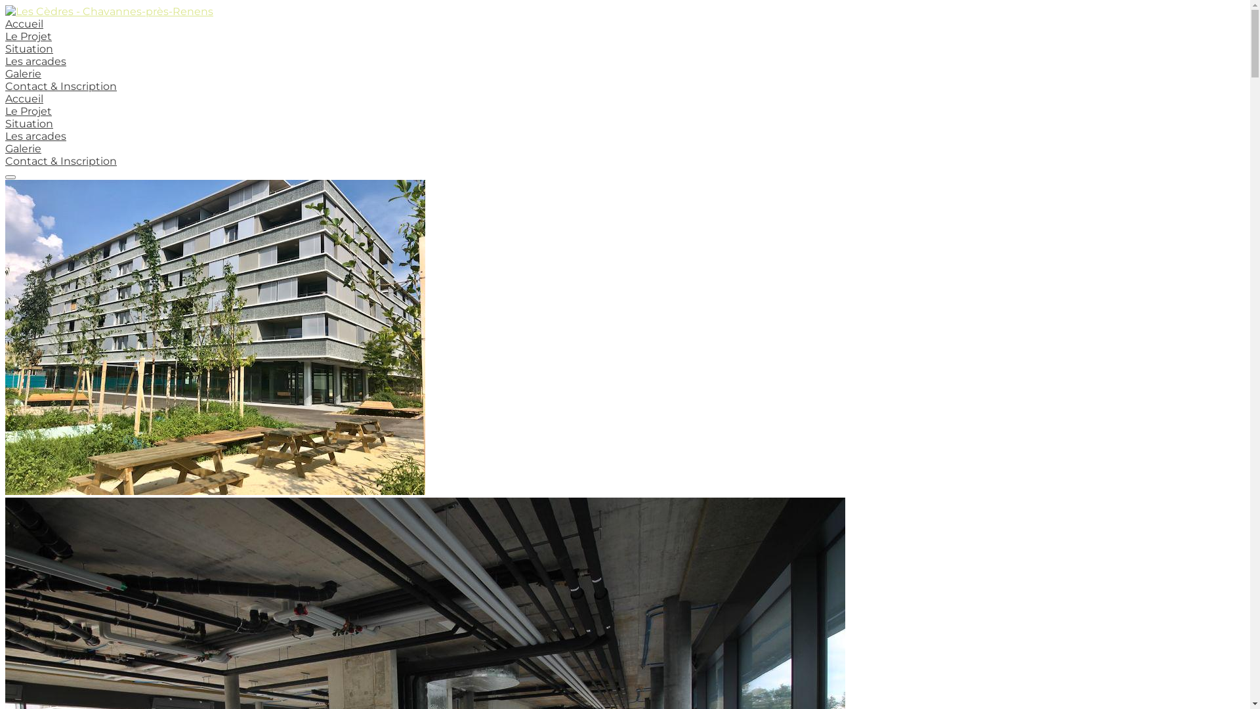  I want to click on Galerie, so click(24, 74).